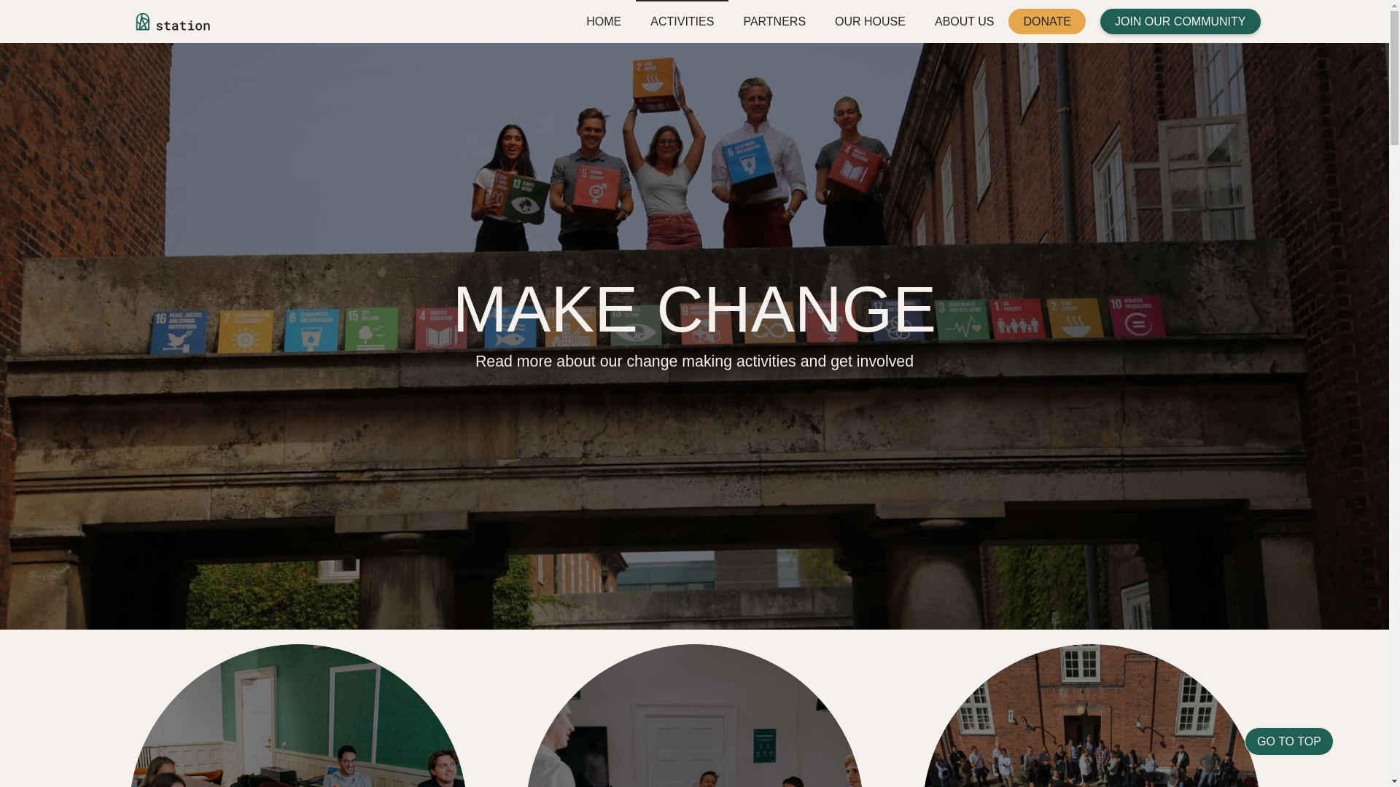 The image size is (1400, 787). What do you see at coordinates (1091, 716) in the screenshot?
I see `Become part of a community catalysing innovation` at bounding box center [1091, 716].